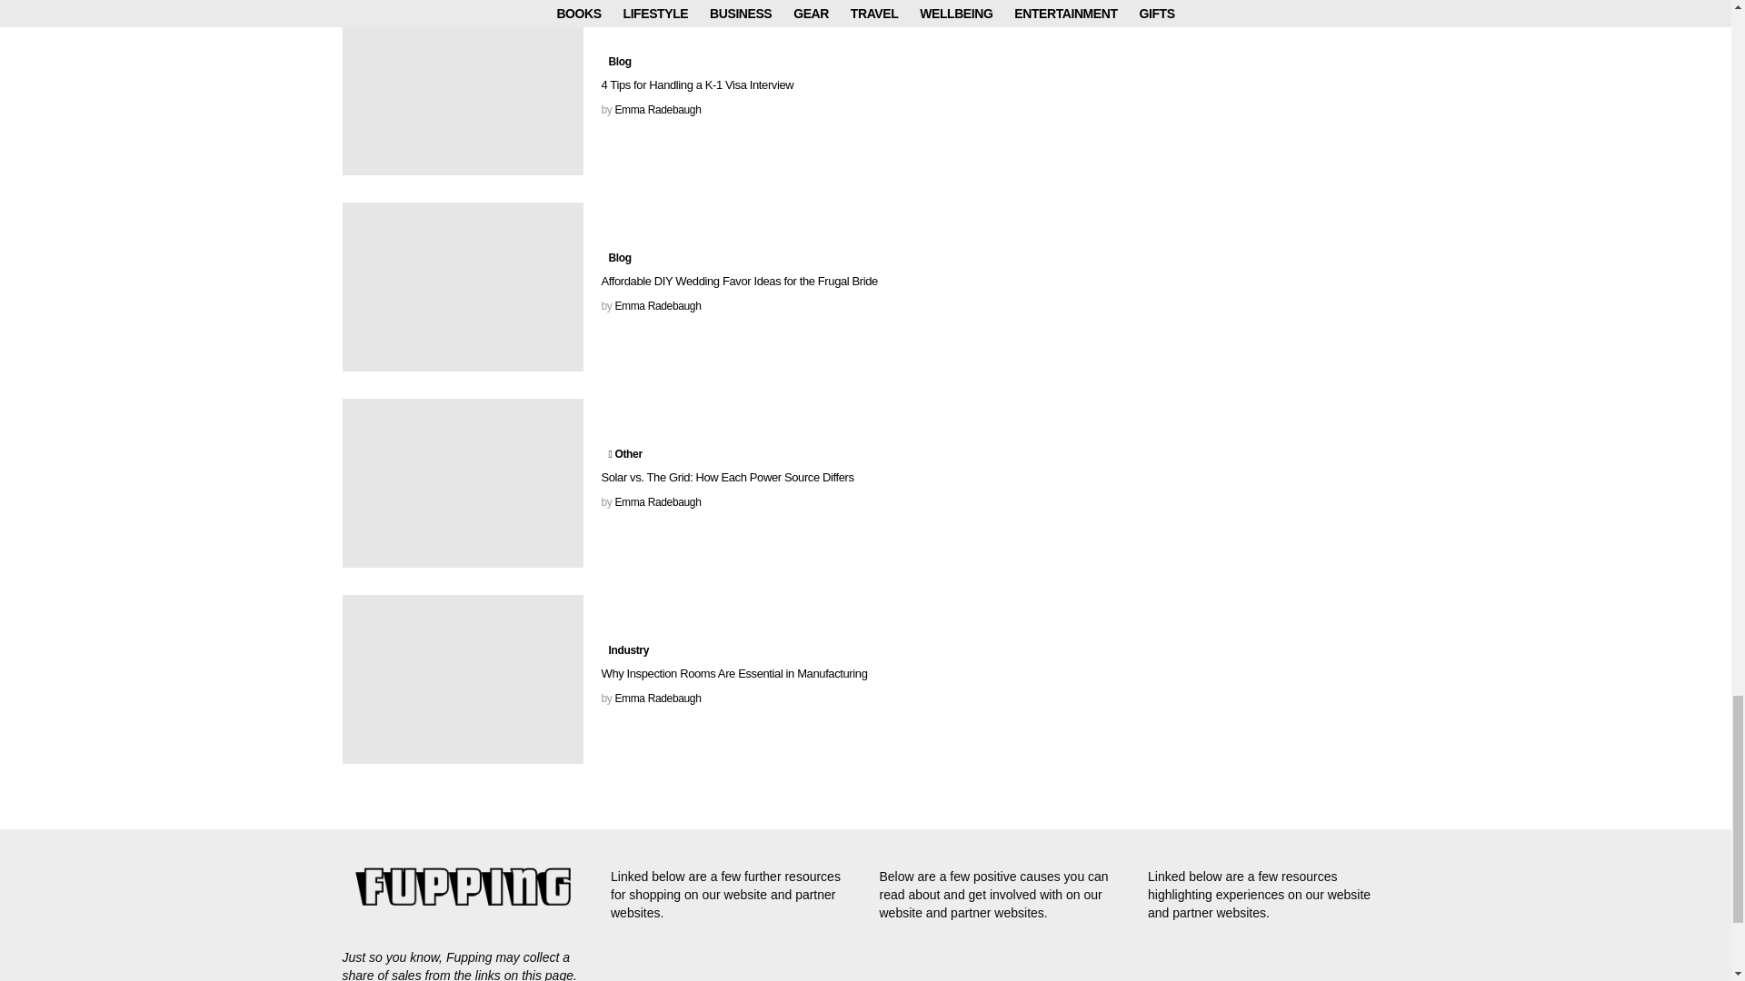 This screenshot has width=1745, height=981. What do you see at coordinates (657, 306) in the screenshot?
I see `Posts by Emma Radebaugh` at bounding box center [657, 306].